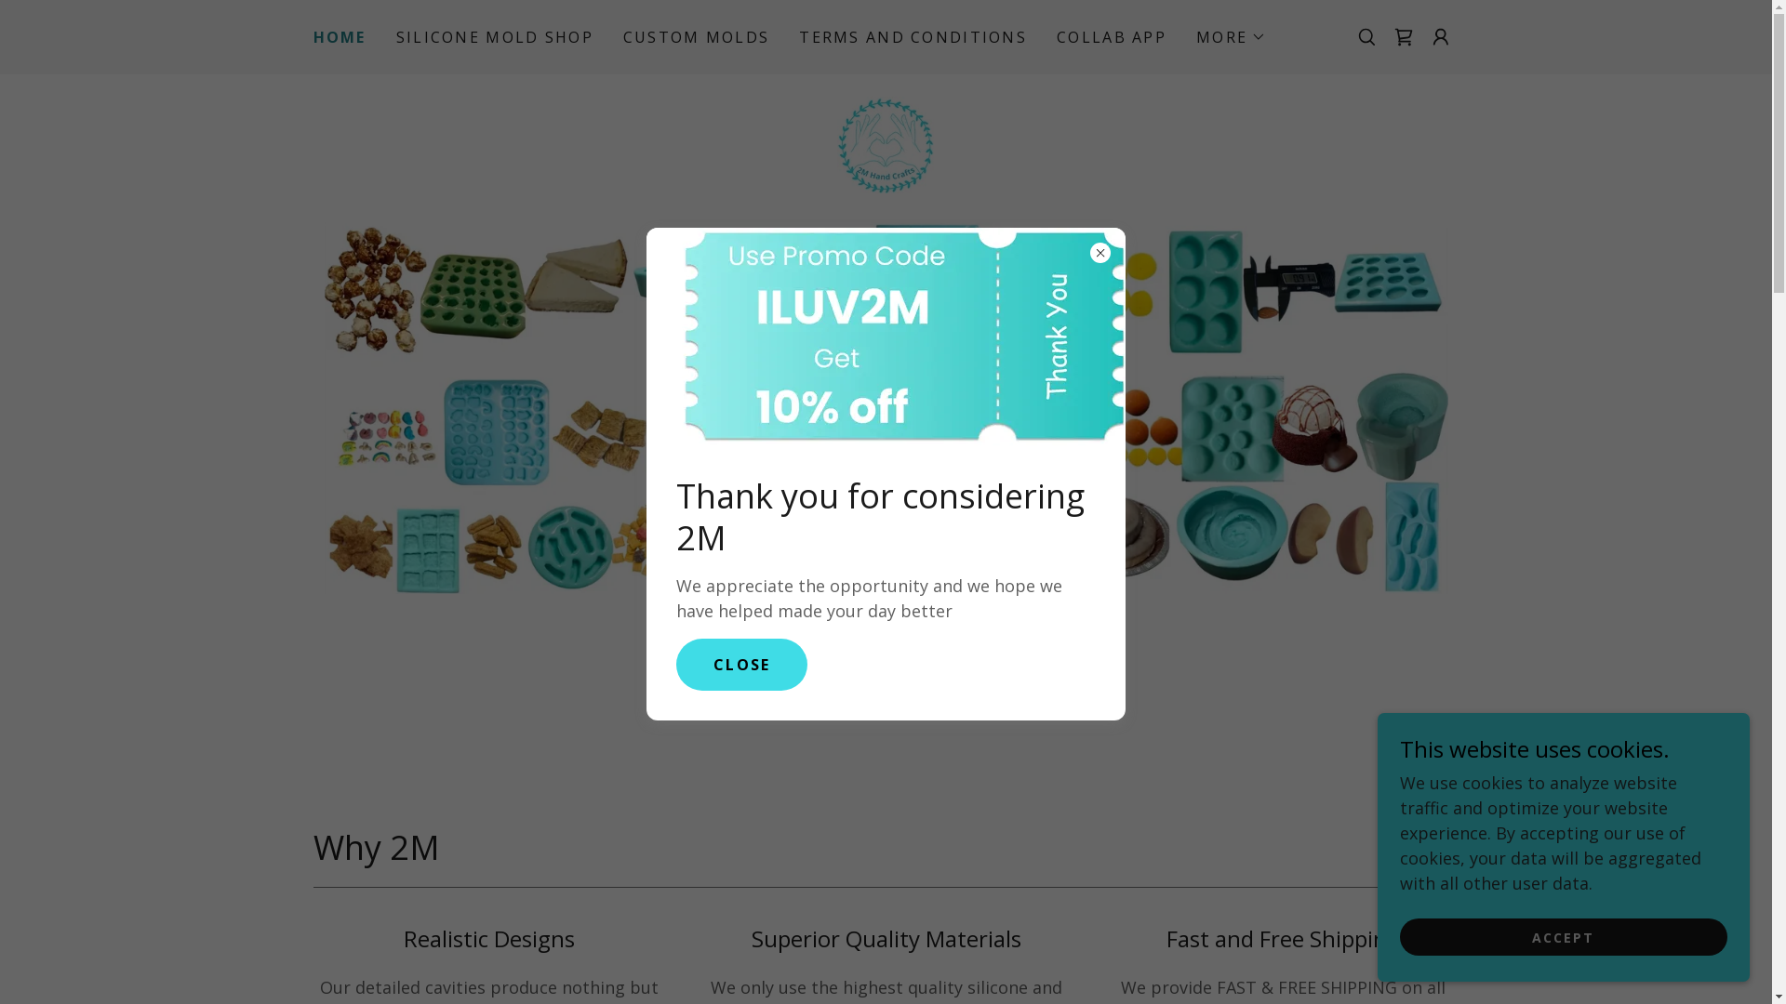  What do you see at coordinates (1232, 37) in the screenshot?
I see `MORE` at bounding box center [1232, 37].